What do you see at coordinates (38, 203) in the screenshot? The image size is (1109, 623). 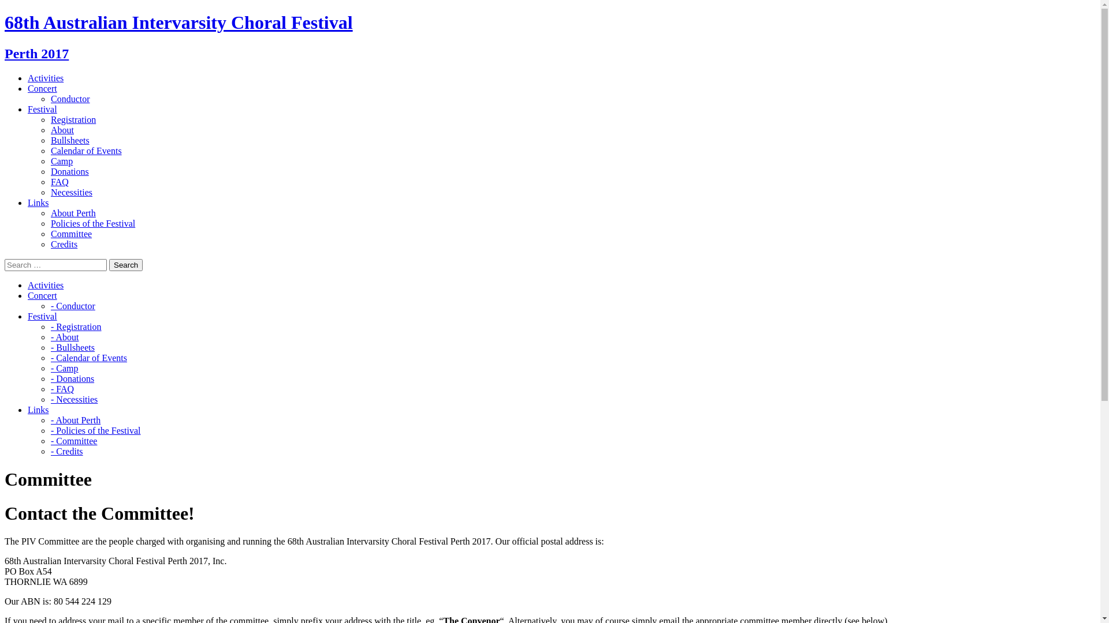 I see `Links` at bounding box center [38, 203].